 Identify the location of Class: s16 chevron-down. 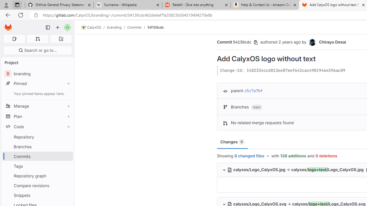
(224, 170).